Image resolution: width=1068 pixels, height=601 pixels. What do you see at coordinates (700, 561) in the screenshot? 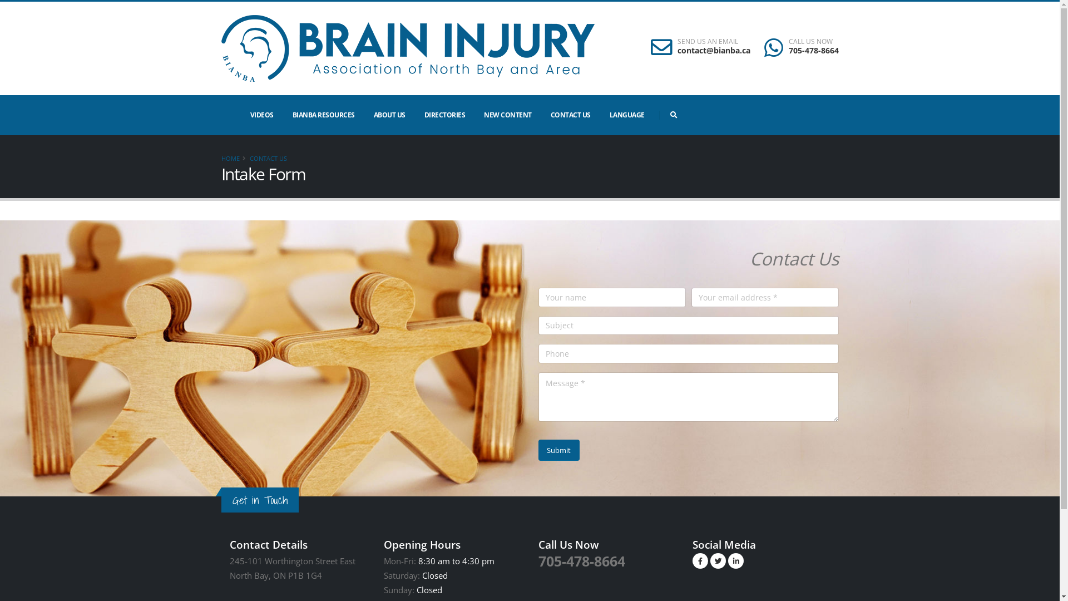
I see `Facebook` at bounding box center [700, 561].